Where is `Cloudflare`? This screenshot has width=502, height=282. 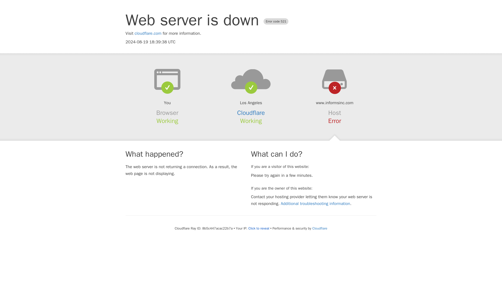 Cloudflare is located at coordinates (251, 113).